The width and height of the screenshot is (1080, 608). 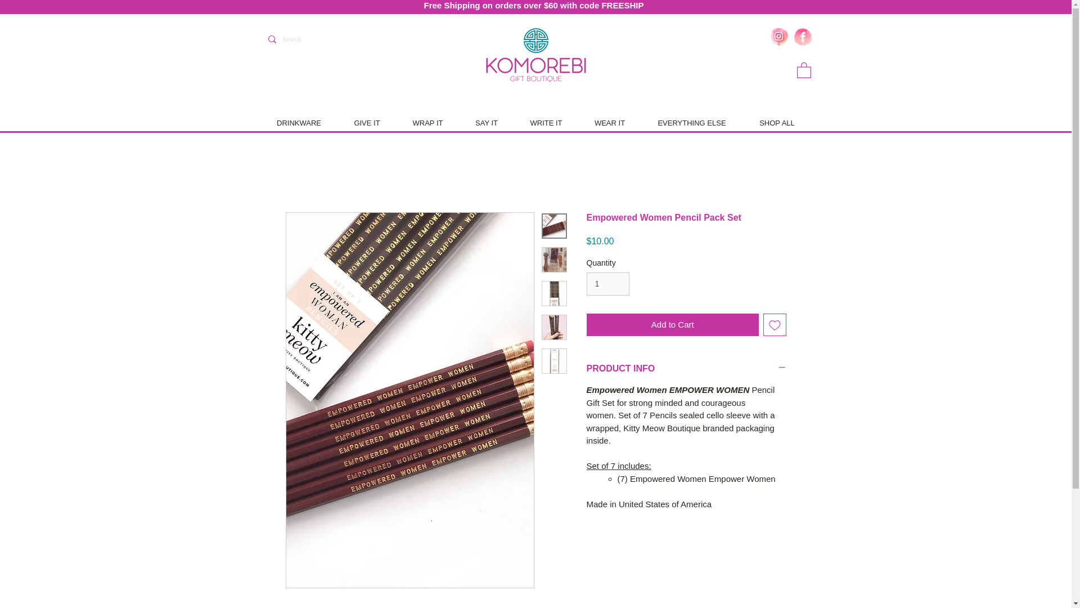 What do you see at coordinates (686, 368) in the screenshot?
I see `PRODUCT INFO` at bounding box center [686, 368].